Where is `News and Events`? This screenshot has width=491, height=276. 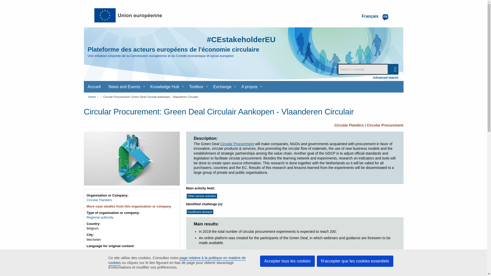 News and Events is located at coordinates (125, 87).